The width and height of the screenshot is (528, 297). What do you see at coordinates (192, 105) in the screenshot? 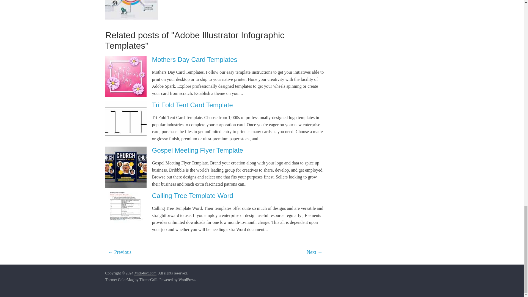
I see `Tri Fold Tent Card Template` at bounding box center [192, 105].